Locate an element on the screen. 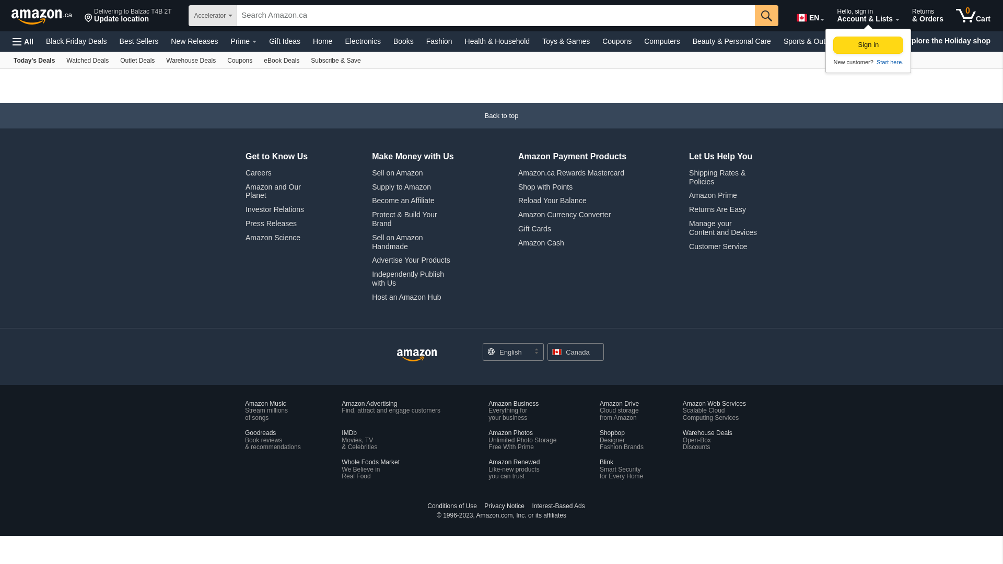 The height and width of the screenshot is (564, 1003). Health & Household is located at coordinates (497, 41).